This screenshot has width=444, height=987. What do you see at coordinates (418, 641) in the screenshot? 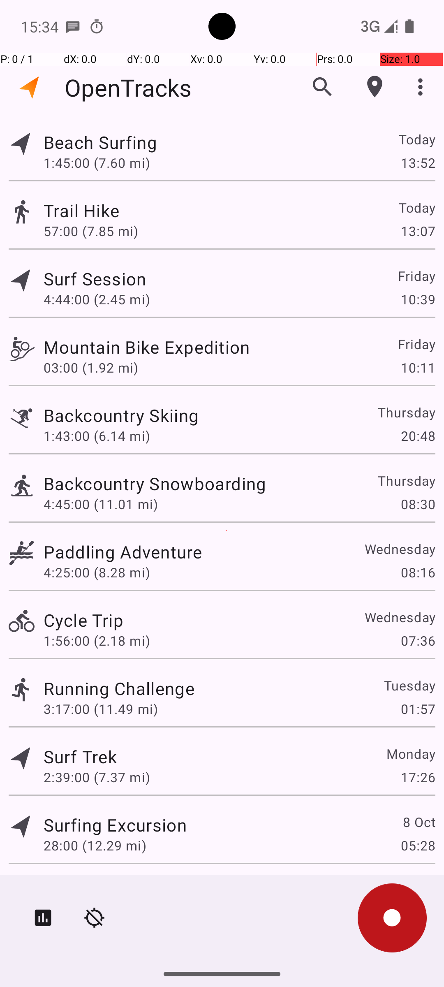
I see `07:36` at bounding box center [418, 641].